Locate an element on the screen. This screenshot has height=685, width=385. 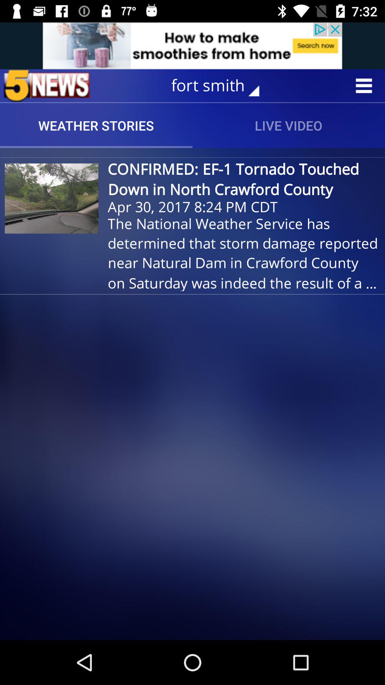
select the 5 news is located at coordinates (47, 86).